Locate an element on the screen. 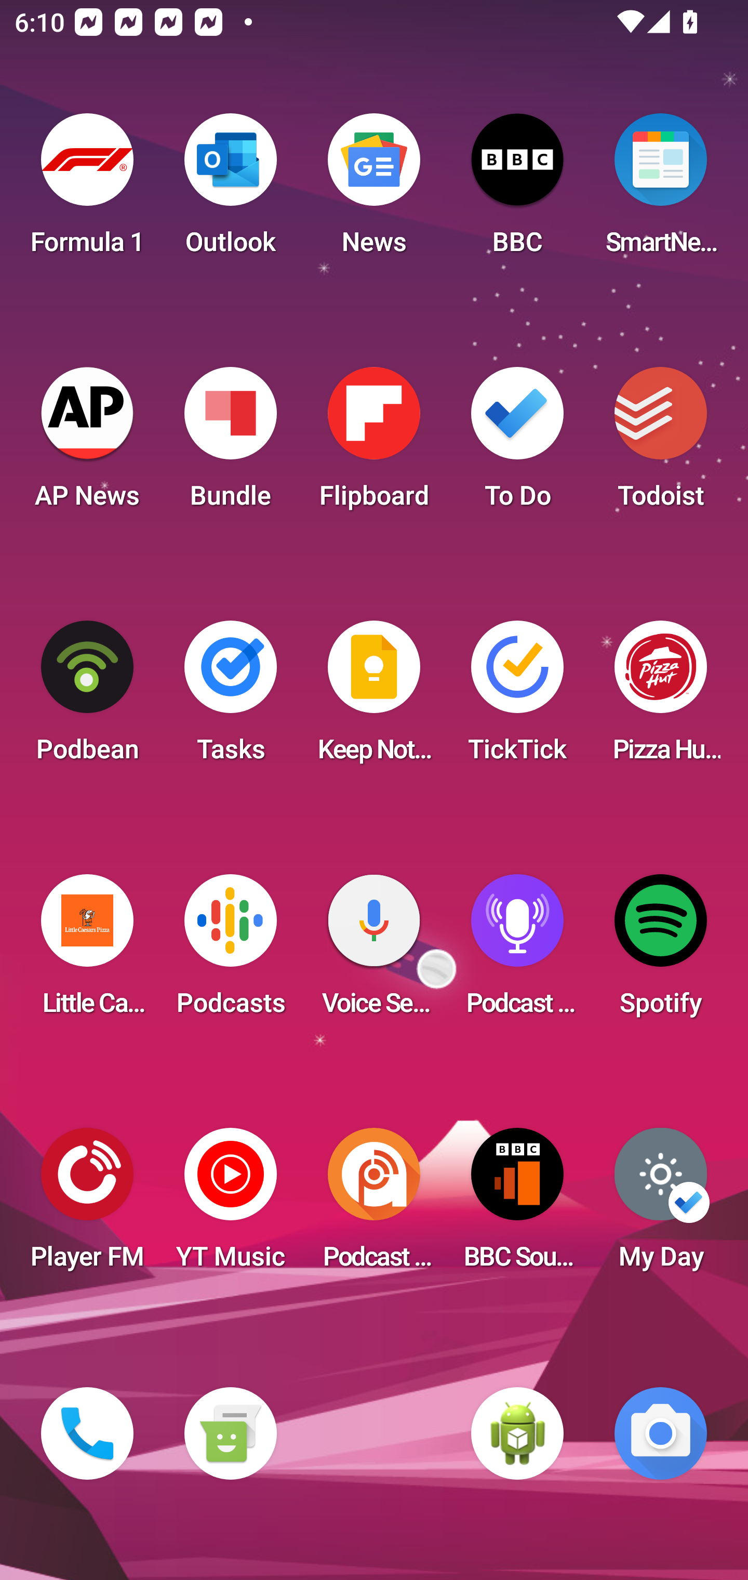  SmartNews is located at coordinates (661, 190).